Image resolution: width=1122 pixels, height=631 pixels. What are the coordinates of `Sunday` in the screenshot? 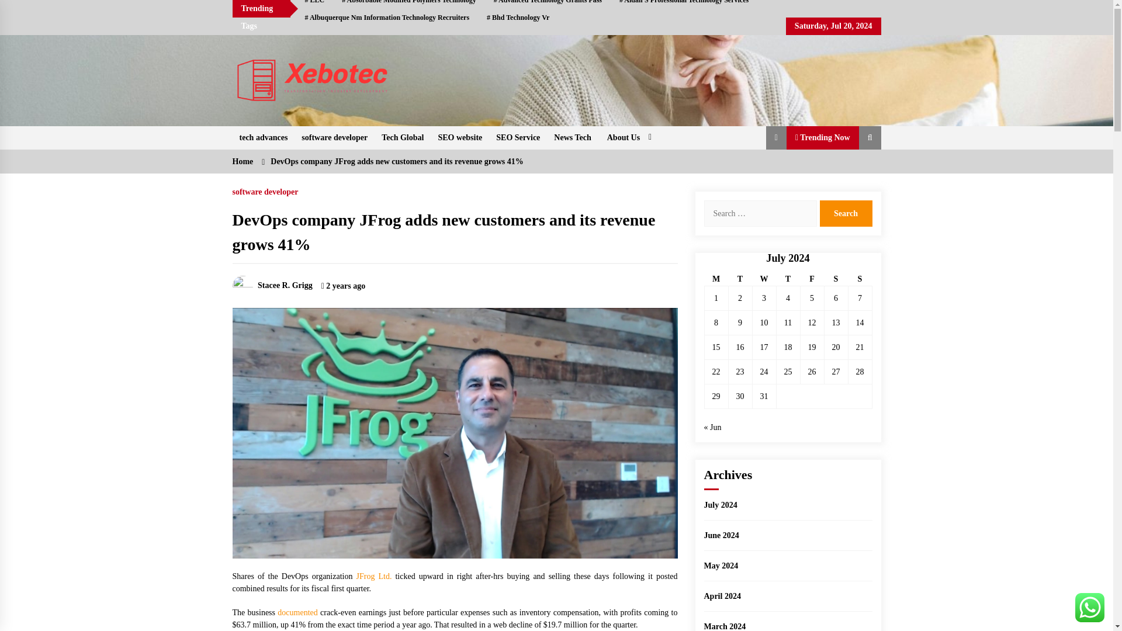 It's located at (860, 279).